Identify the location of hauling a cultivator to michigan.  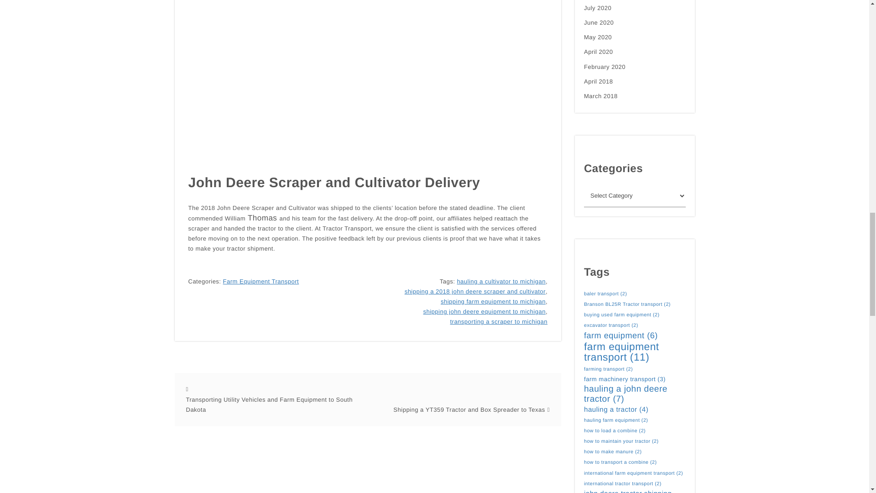
(501, 281).